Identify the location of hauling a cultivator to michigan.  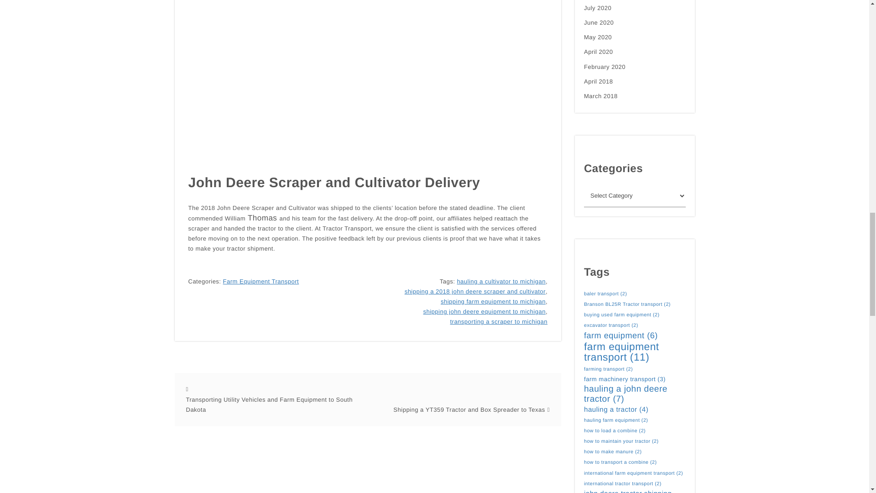
(501, 281).